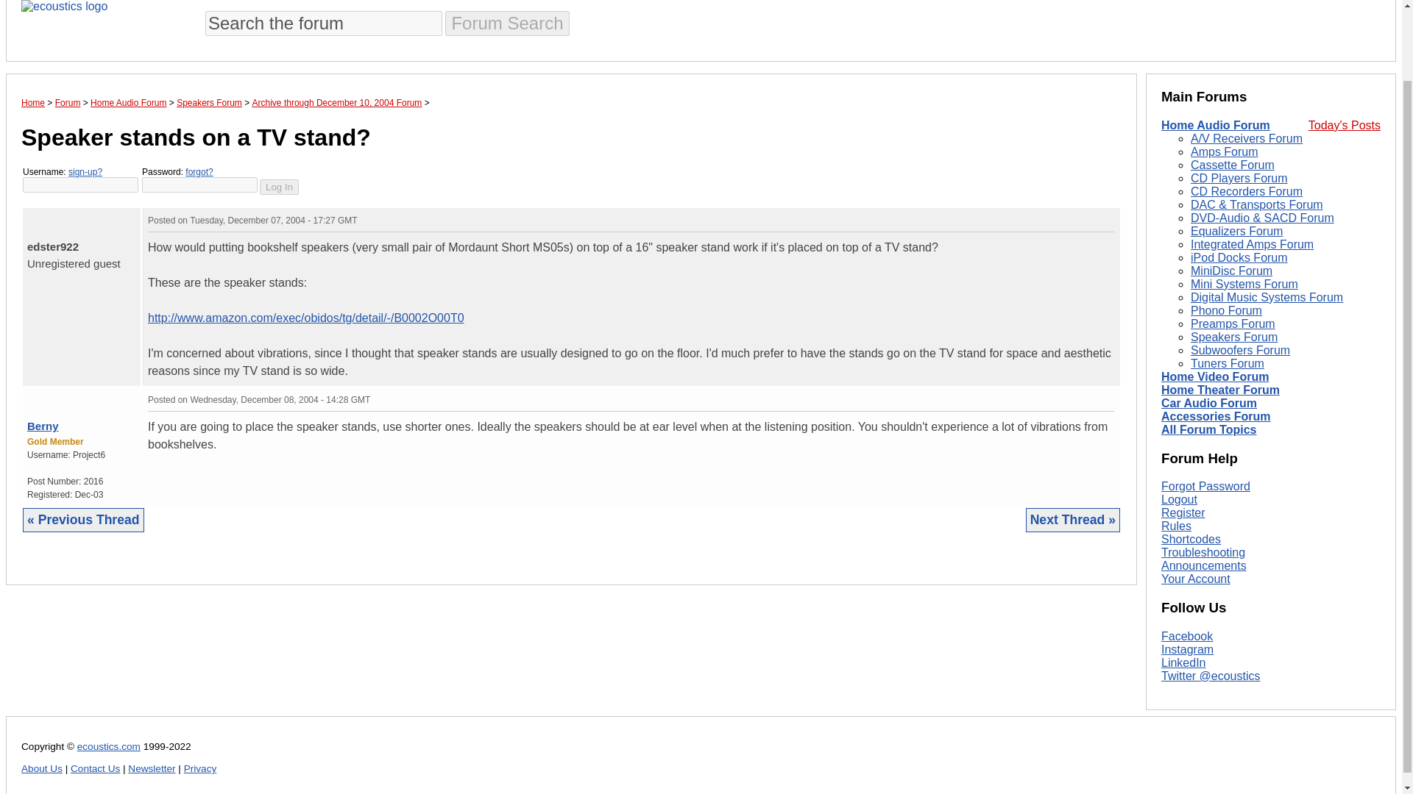  What do you see at coordinates (1216, 125) in the screenshot?
I see `Home Audio Forum` at bounding box center [1216, 125].